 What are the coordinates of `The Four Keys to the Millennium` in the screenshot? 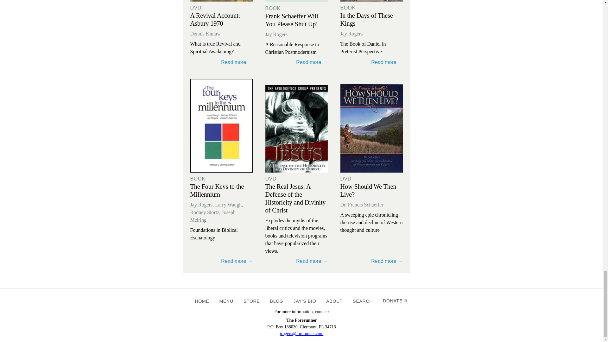 It's located at (217, 190).